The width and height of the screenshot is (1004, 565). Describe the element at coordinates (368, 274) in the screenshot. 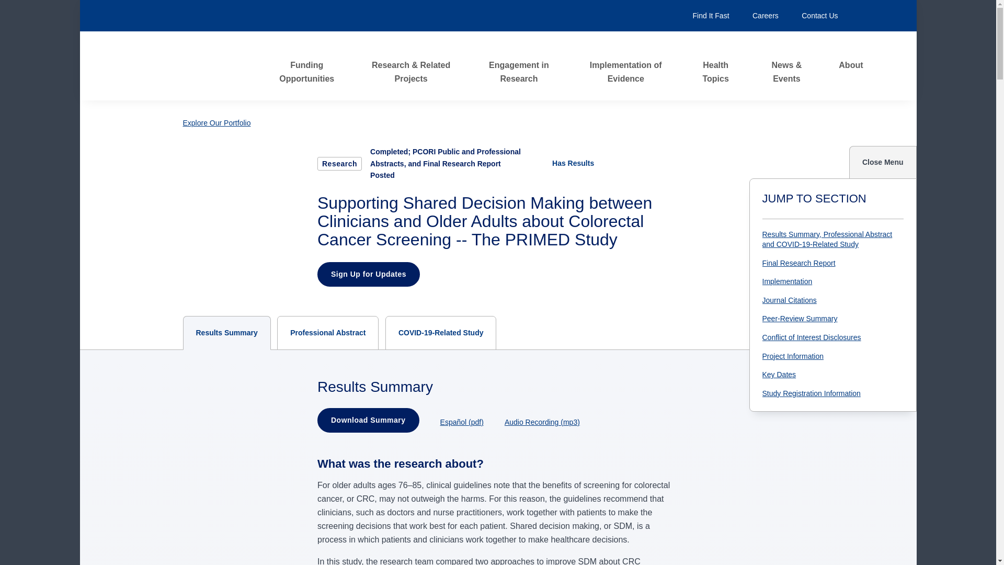

I see `Sign Up for Updates` at that location.